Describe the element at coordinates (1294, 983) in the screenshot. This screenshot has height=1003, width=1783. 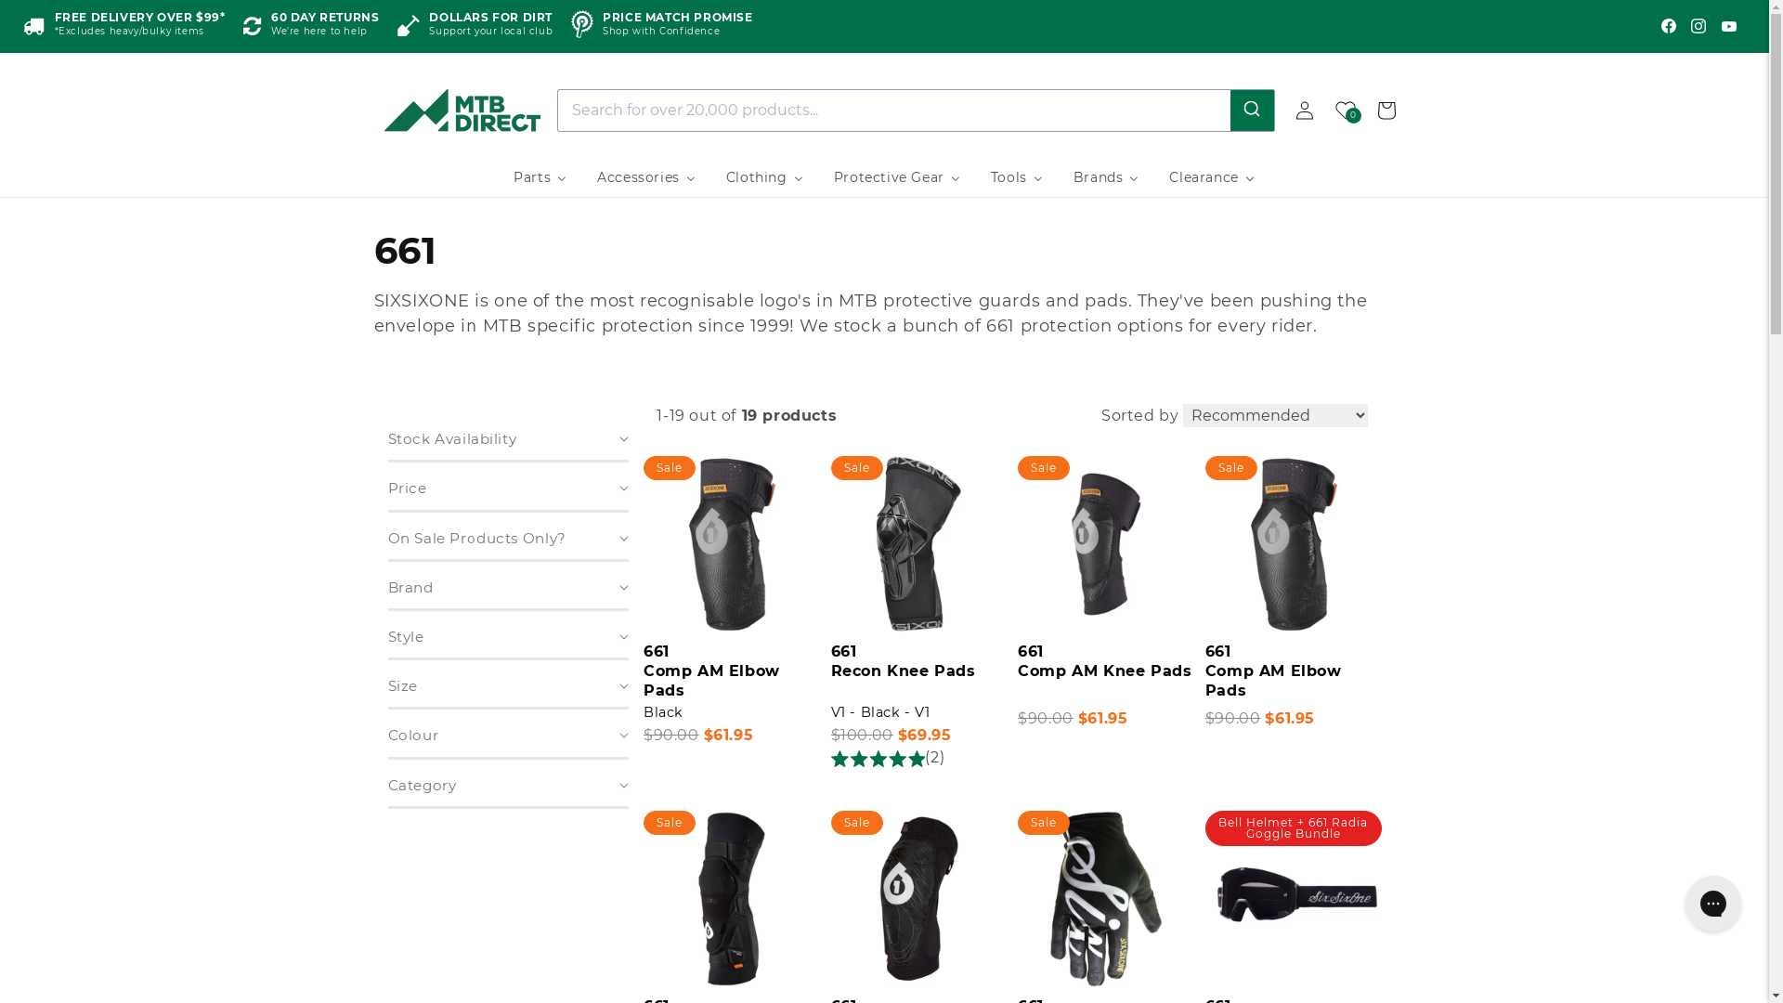
I see `Bell Helmet + 661 Radia Goggle Bundle` at that location.